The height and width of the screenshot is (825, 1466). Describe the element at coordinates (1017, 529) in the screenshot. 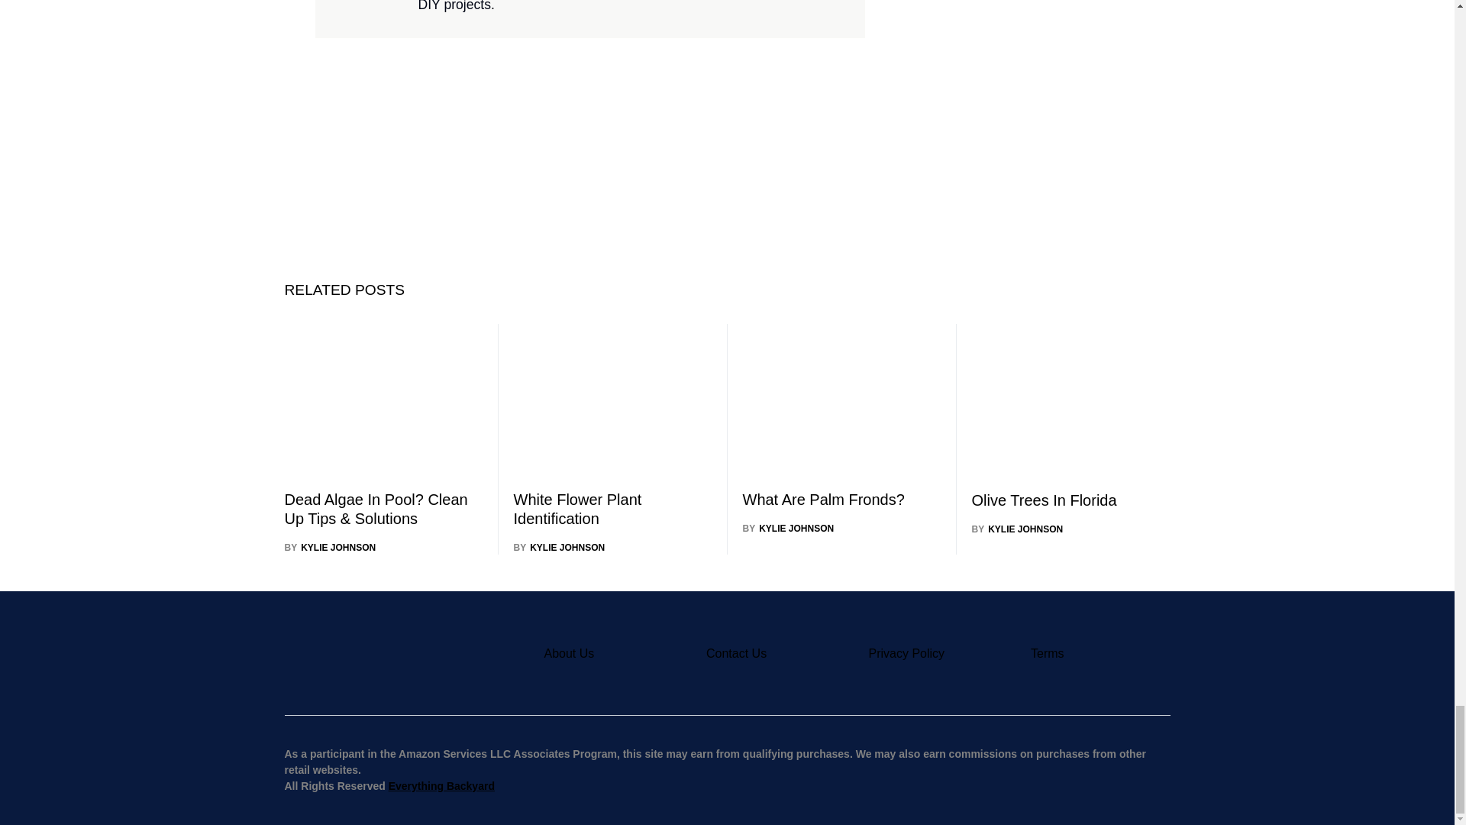

I see `View all posts by Kylie Johnson` at that location.